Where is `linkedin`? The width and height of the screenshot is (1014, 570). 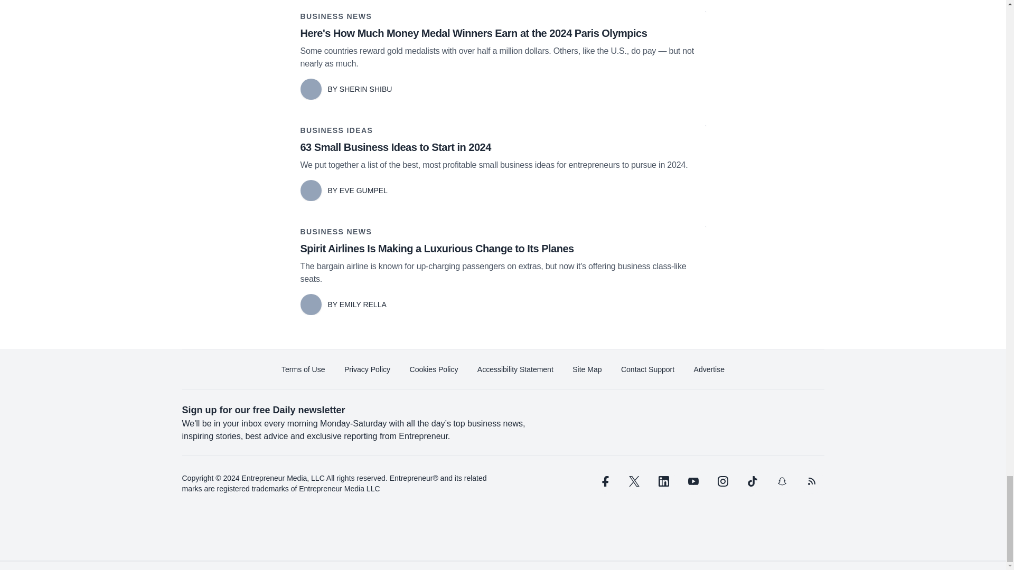 linkedin is located at coordinates (663, 481).